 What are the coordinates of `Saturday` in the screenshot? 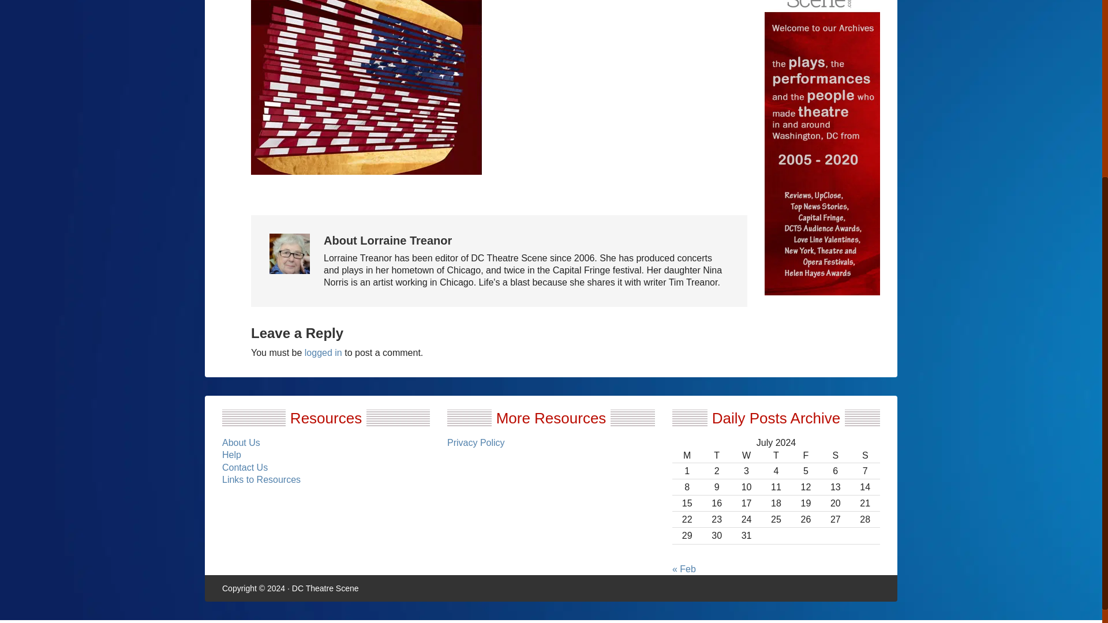 It's located at (835, 456).